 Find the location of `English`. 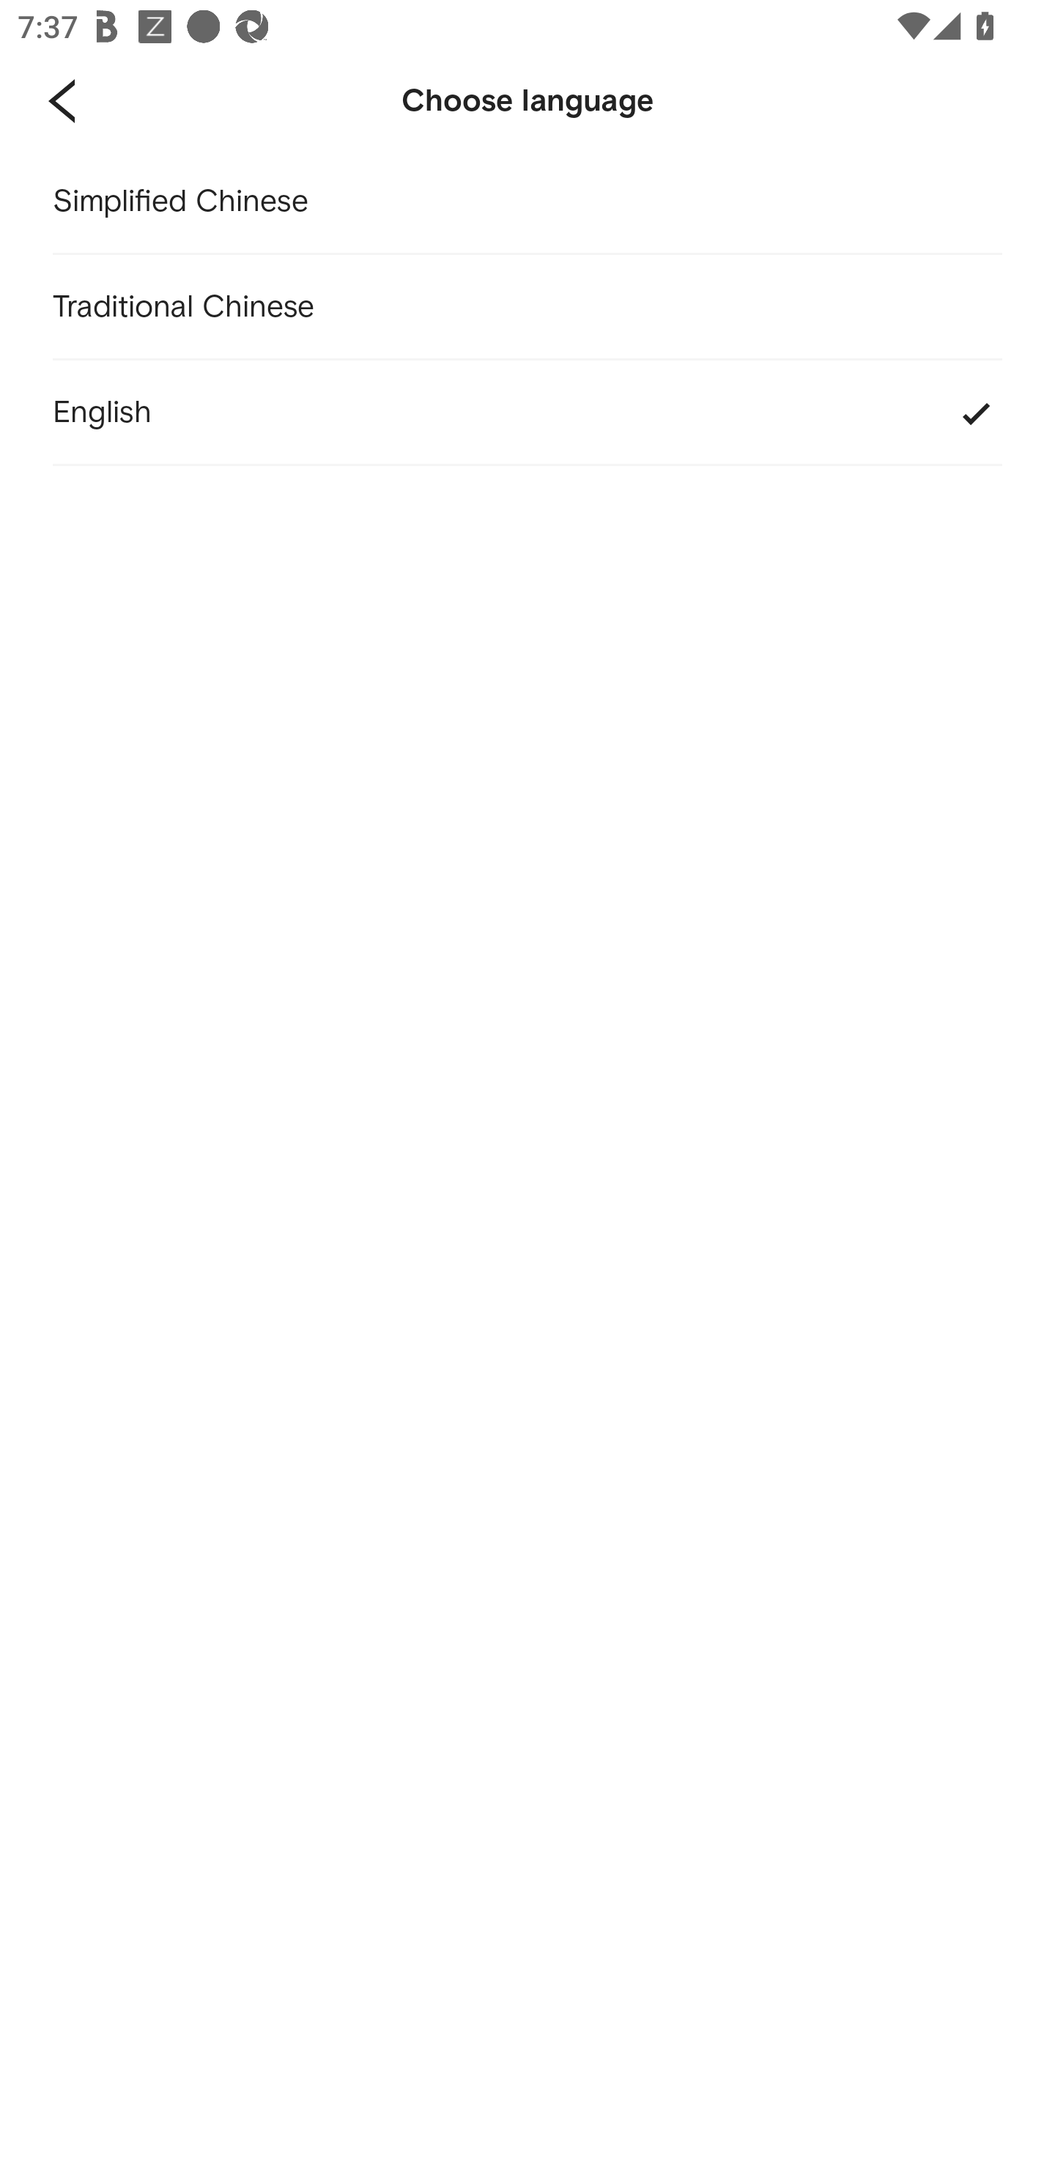

English is located at coordinates (527, 413).